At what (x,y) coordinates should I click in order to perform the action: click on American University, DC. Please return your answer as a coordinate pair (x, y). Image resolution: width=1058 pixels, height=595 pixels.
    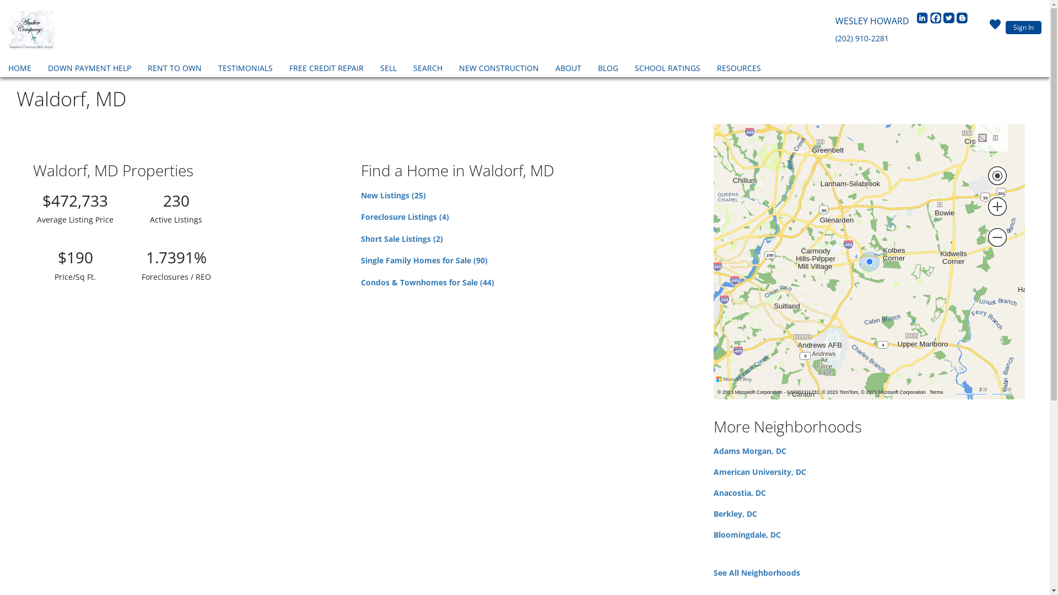
    Looking at the image, I should click on (760, 472).